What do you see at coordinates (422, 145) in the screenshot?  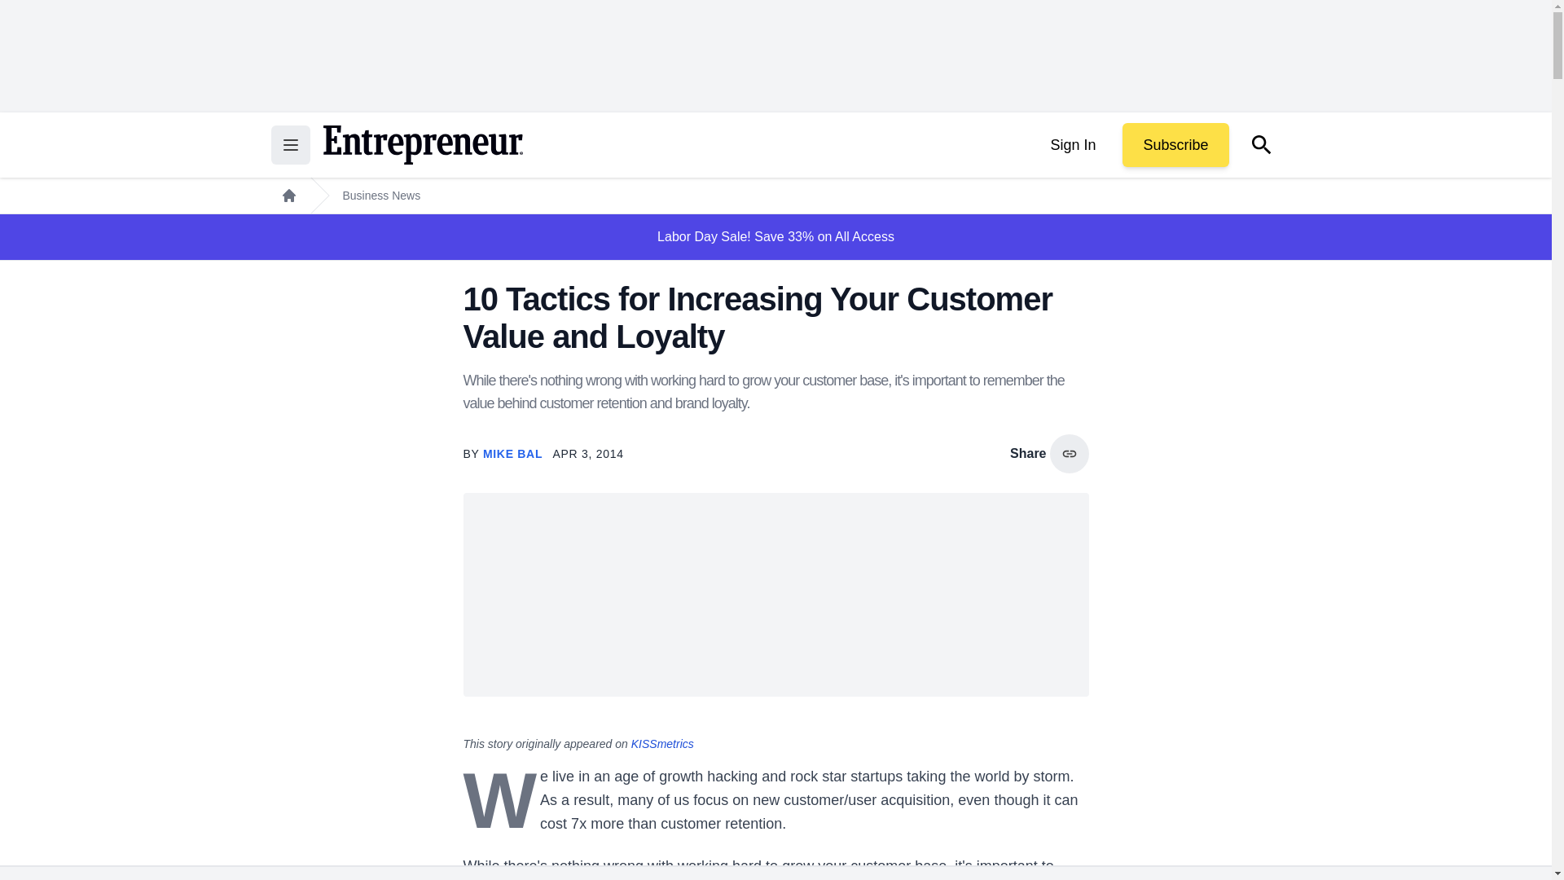 I see `Return to the home page` at bounding box center [422, 145].